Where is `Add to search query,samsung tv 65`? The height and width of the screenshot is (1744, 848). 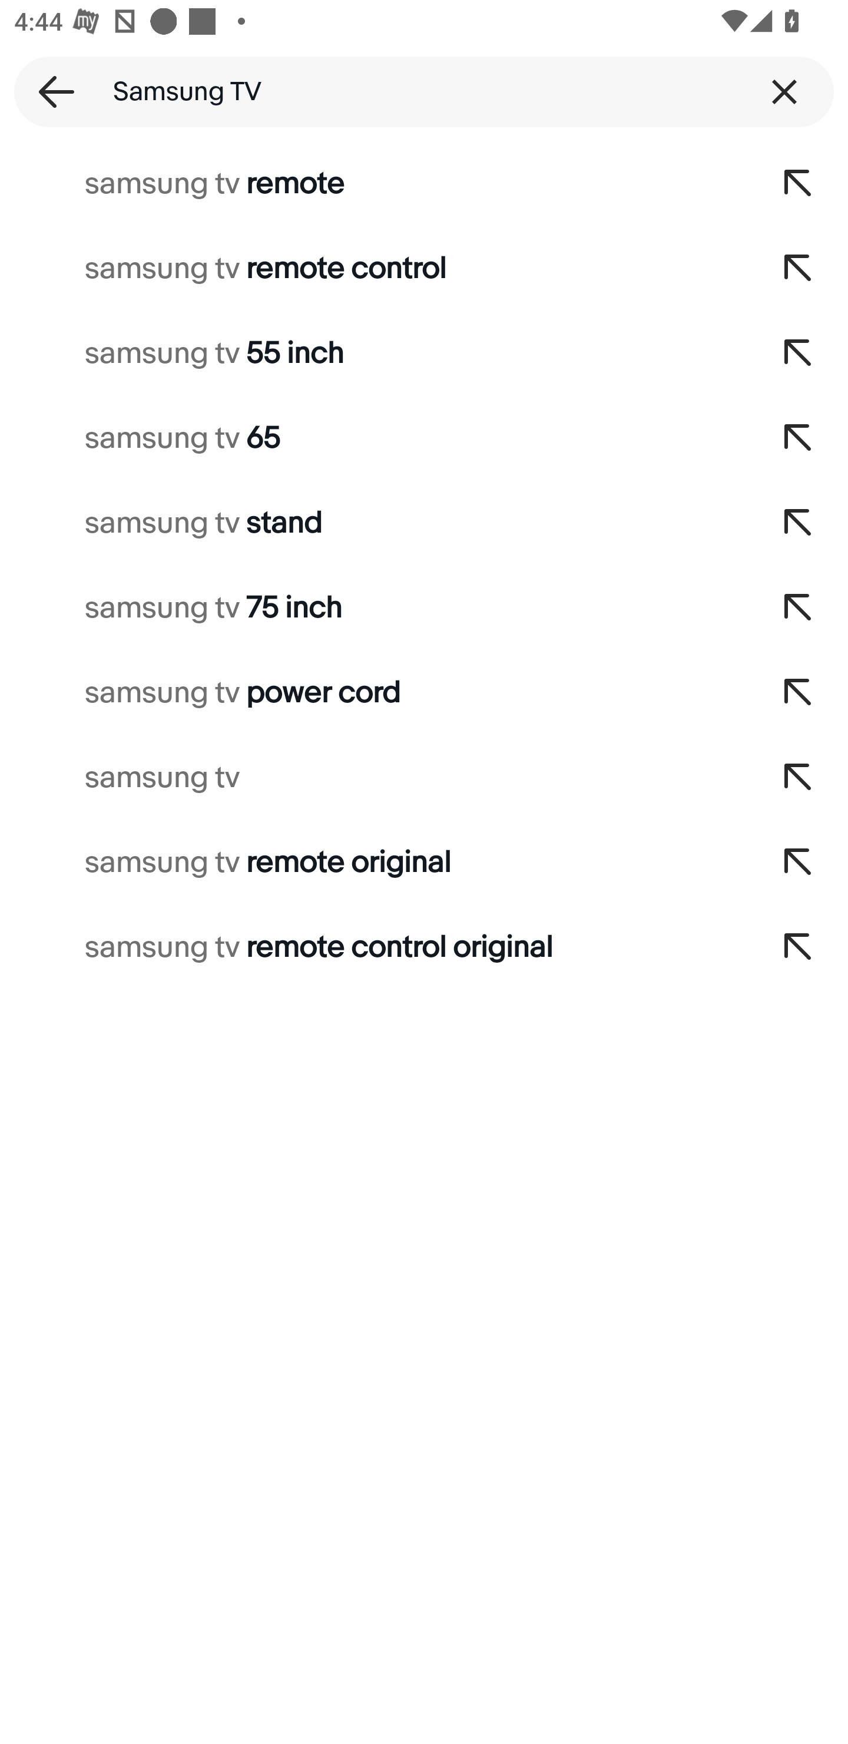
Add to search query,samsung tv 65 is located at coordinates (799, 438).